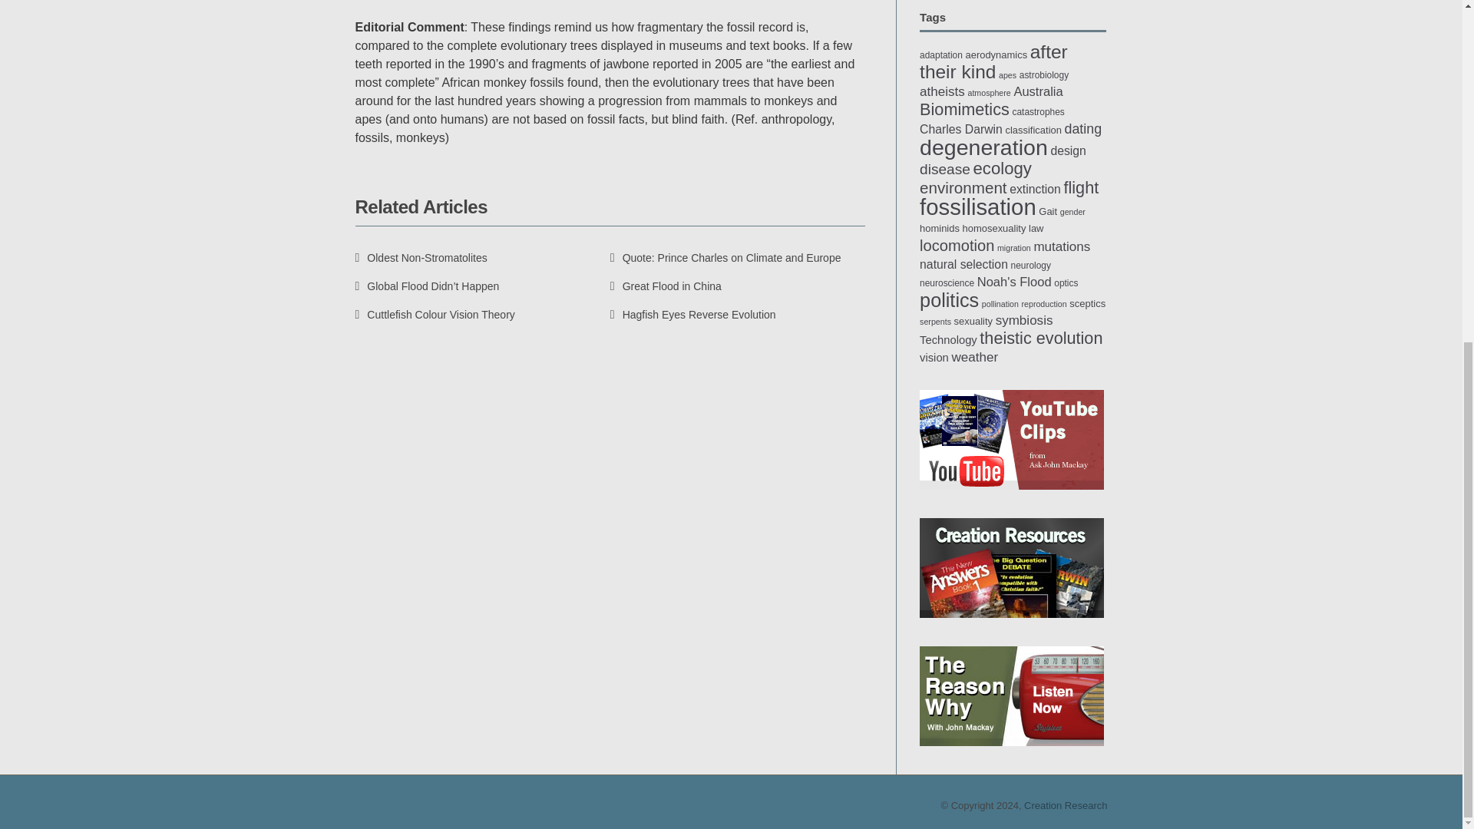  Describe the element at coordinates (993, 61) in the screenshot. I see `after their kind` at that location.